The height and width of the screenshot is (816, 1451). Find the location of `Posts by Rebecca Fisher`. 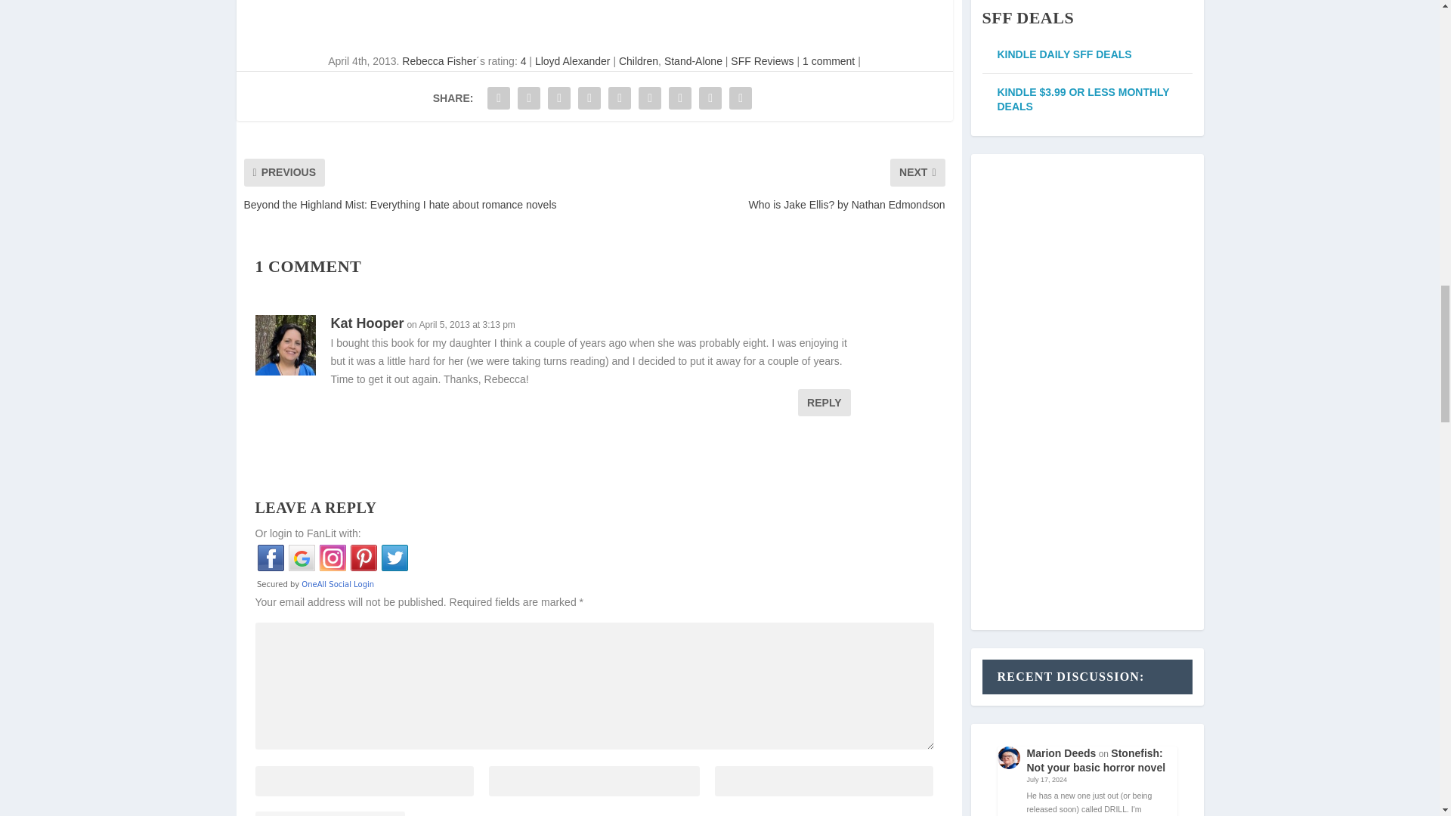

Posts by Rebecca Fisher is located at coordinates (438, 60).